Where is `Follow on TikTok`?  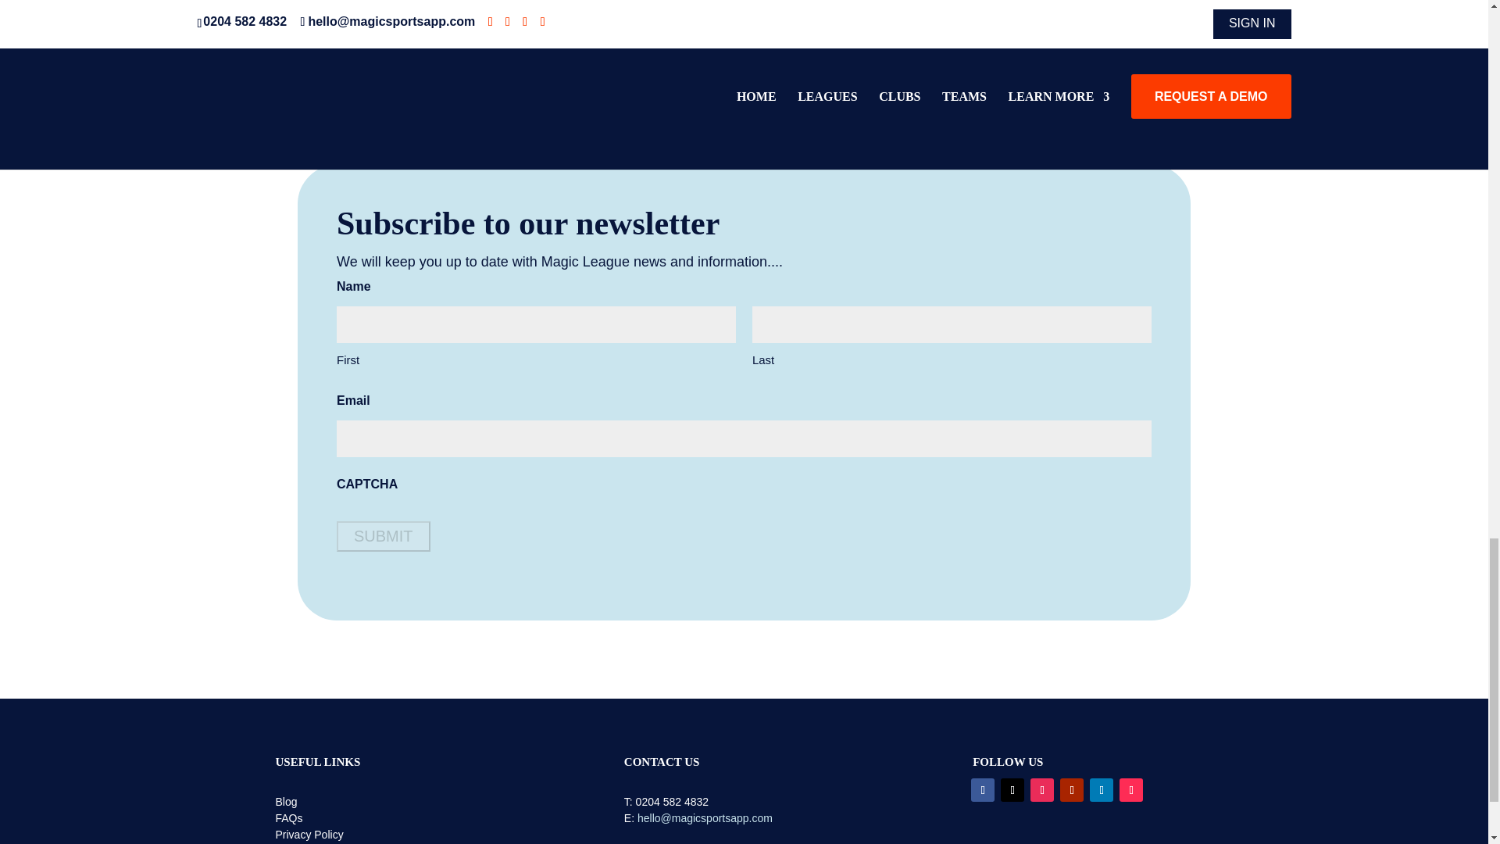
Follow on TikTok is located at coordinates (1131, 789).